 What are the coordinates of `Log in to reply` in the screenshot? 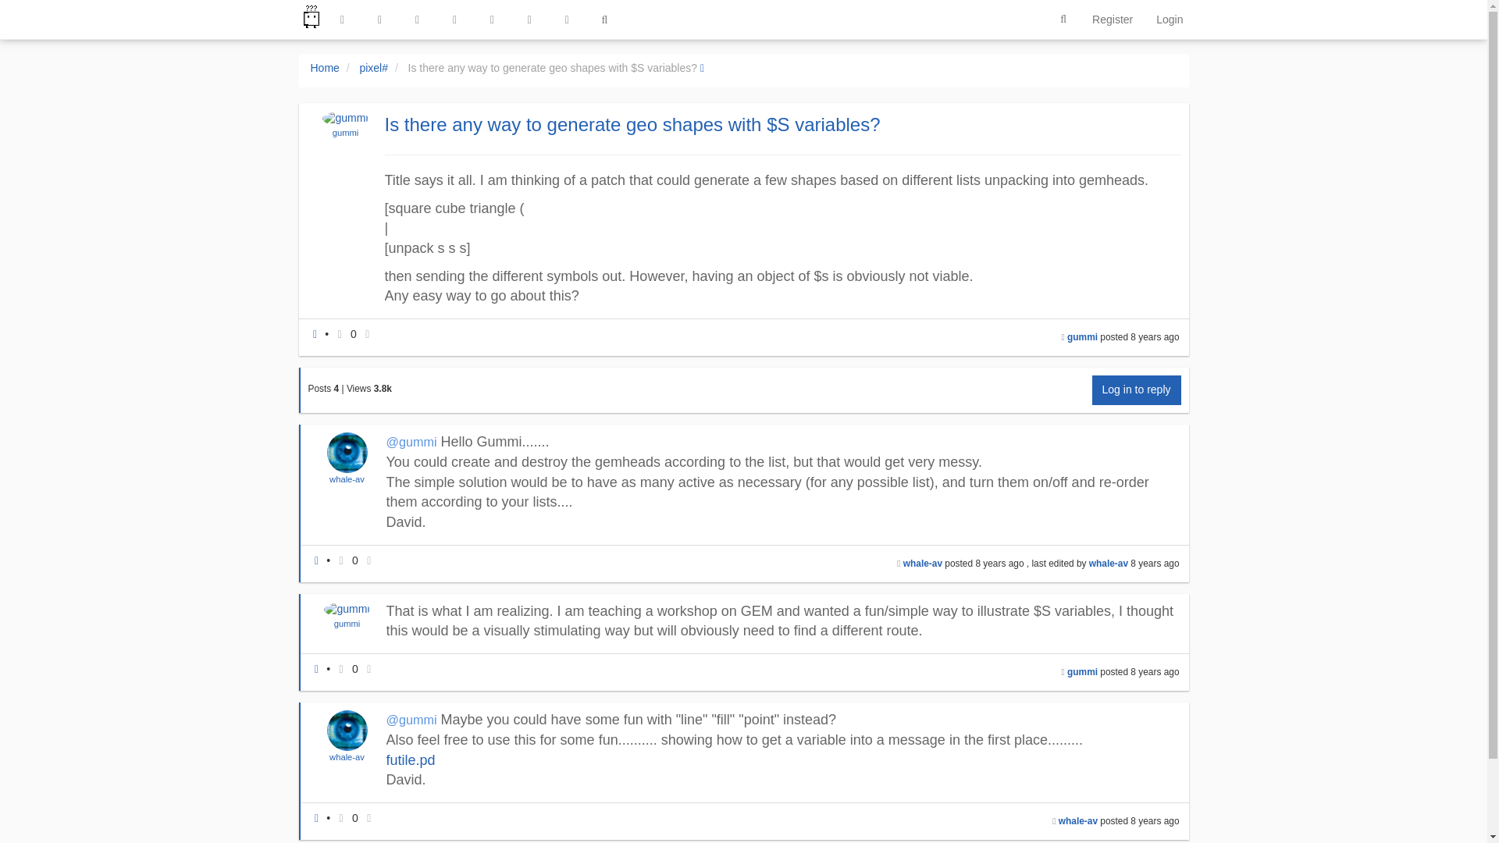 It's located at (1137, 390).